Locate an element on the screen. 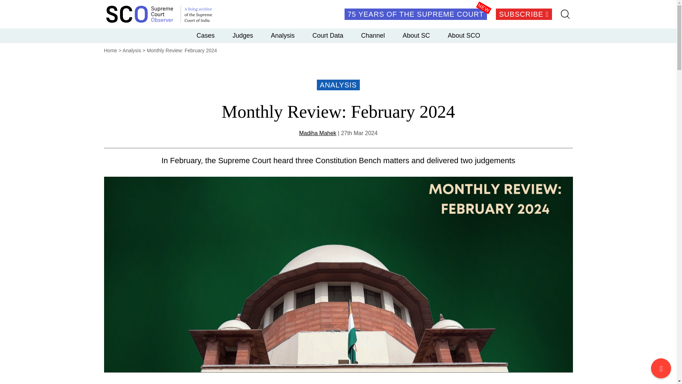 This screenshot has width=682, height=384. Court Data is located at coordinates (328, 35).